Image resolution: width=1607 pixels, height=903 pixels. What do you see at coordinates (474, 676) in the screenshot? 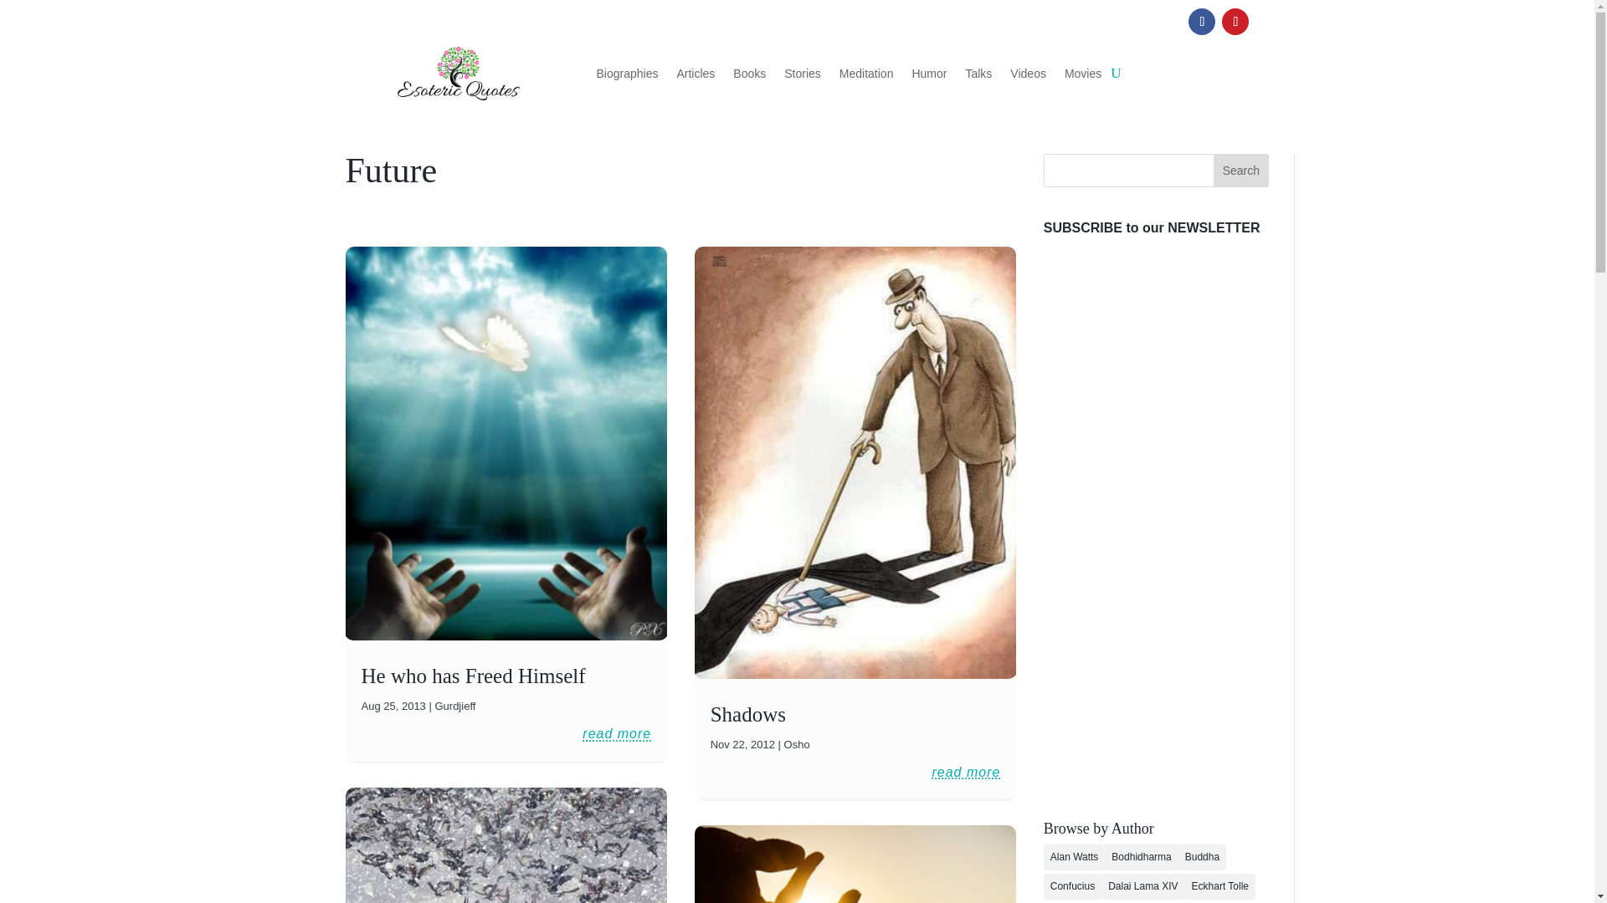
I see `He who has Freed Himself` at bounding box center [474, 676].